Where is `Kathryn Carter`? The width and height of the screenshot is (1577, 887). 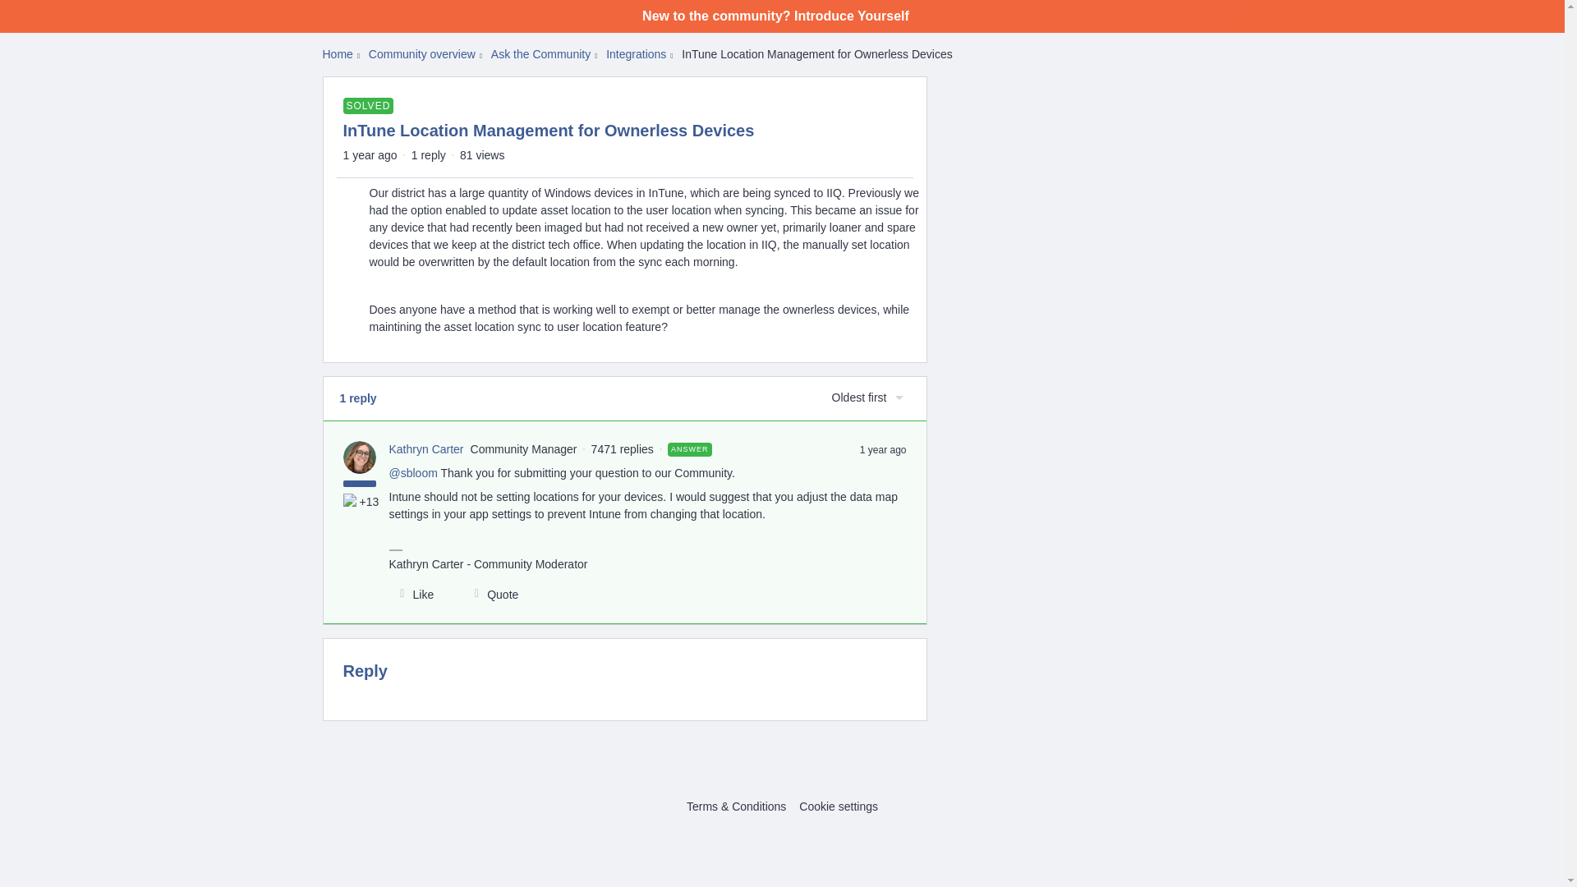
Kathryn Carter is located at coordinates (426, 448).